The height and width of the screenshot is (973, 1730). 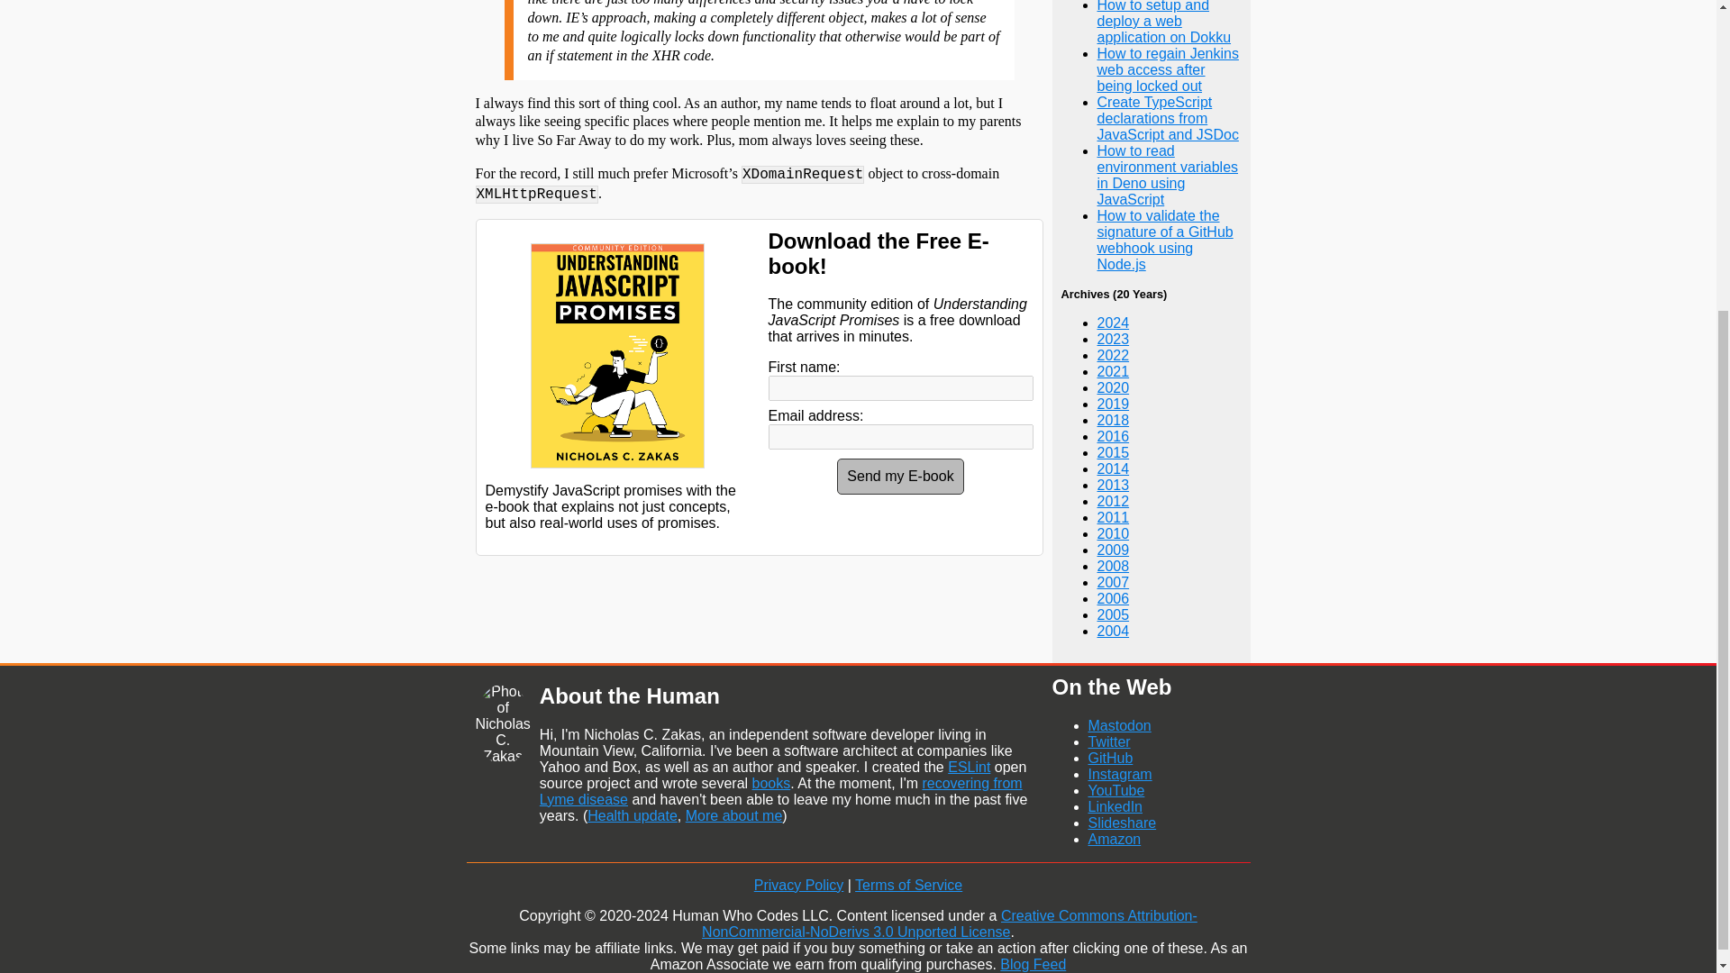 I want to click on Send my E-book, so click(x=900, y=476).